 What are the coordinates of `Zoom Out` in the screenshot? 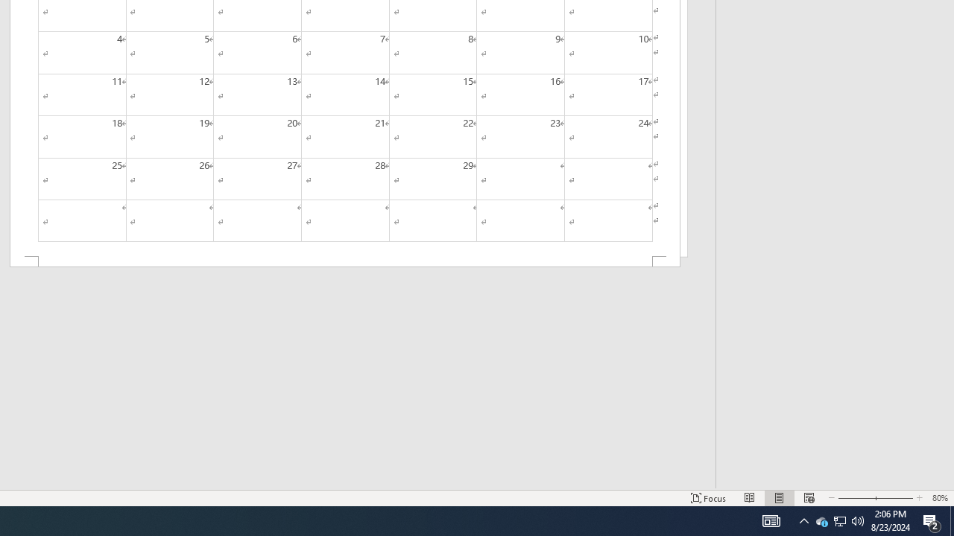 It's located at (853, 497).